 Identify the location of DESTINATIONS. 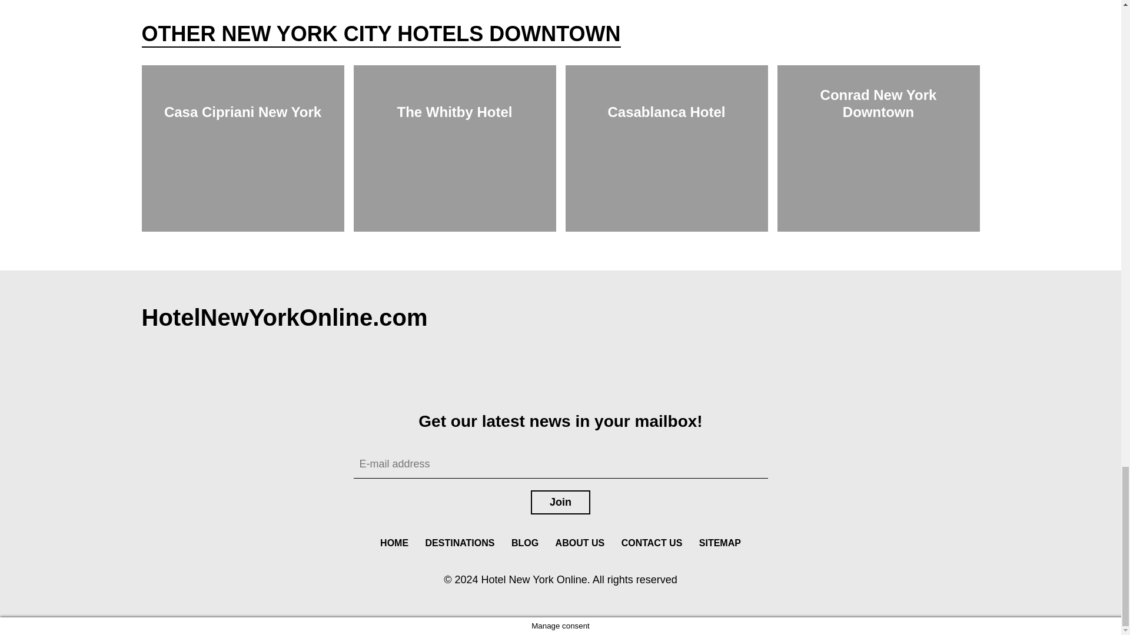
(460, 543).